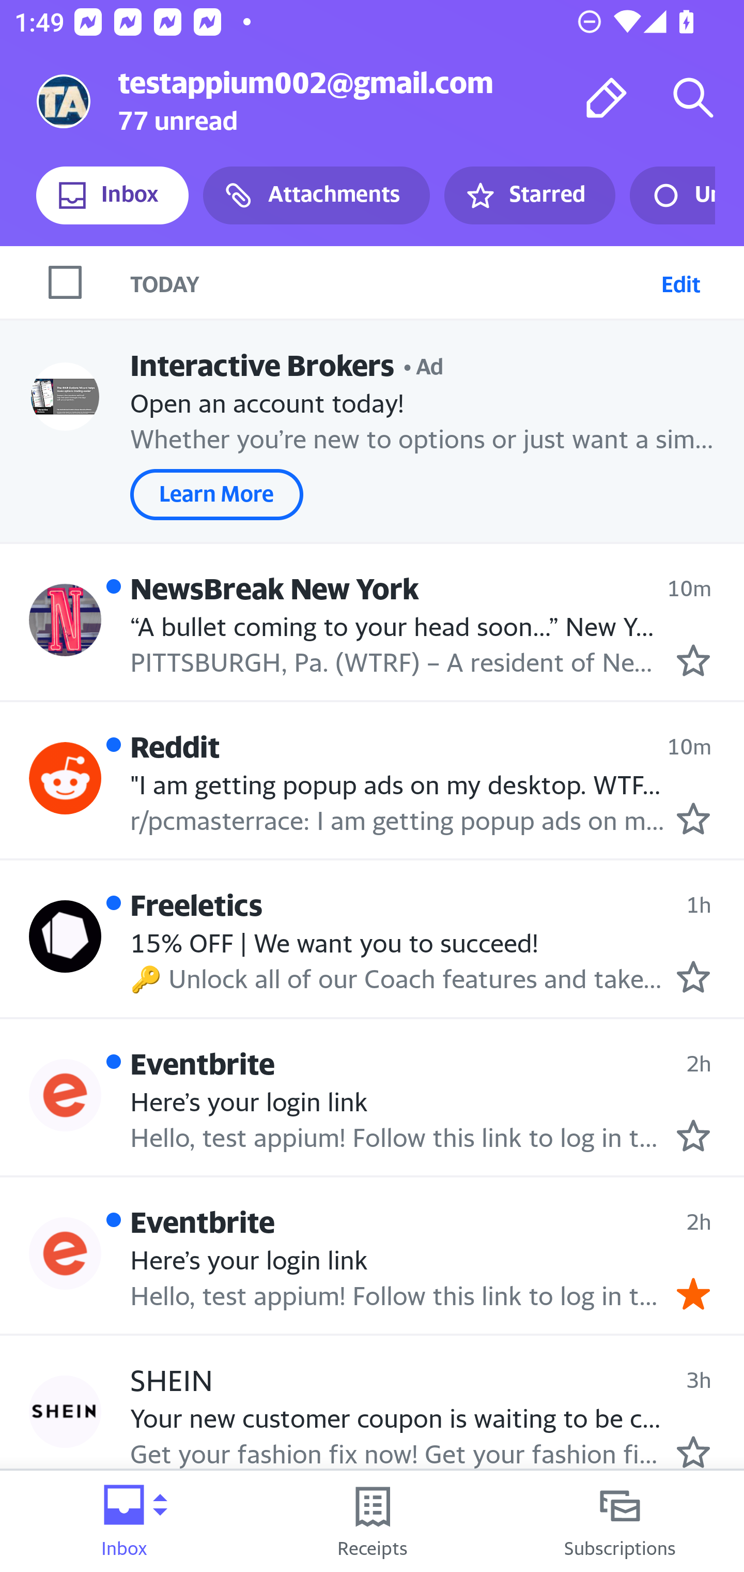 The width and height of the screenshot is (744, 1572). What do you see at coordinates (693, 1136) in the screenshot?
I see `Mark as starred.` at bounding box center [693, 1136].